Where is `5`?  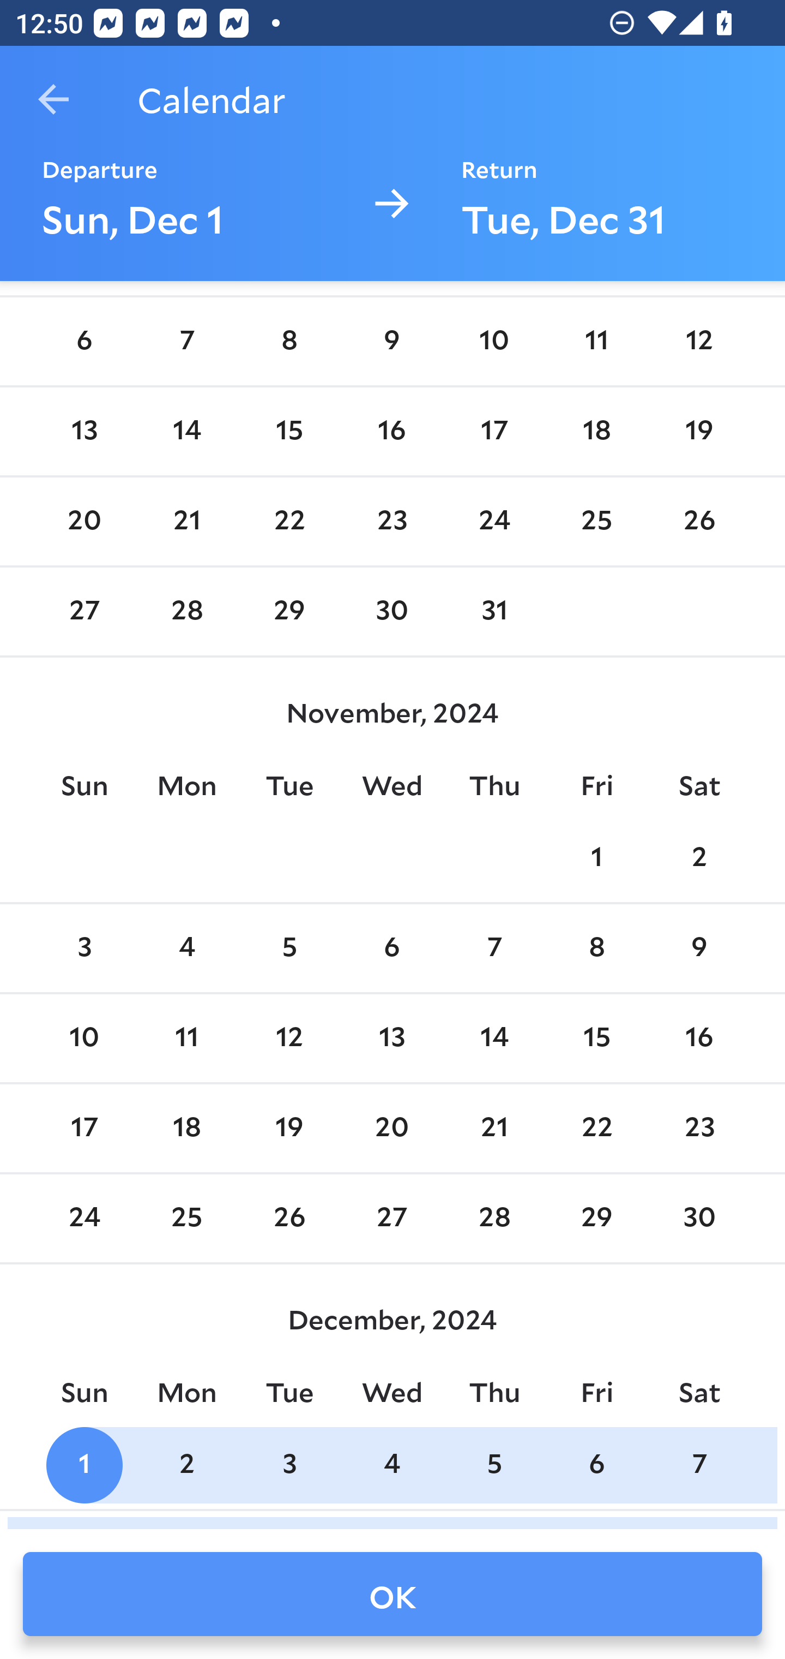 5 is located at coordinates (494, 1465).